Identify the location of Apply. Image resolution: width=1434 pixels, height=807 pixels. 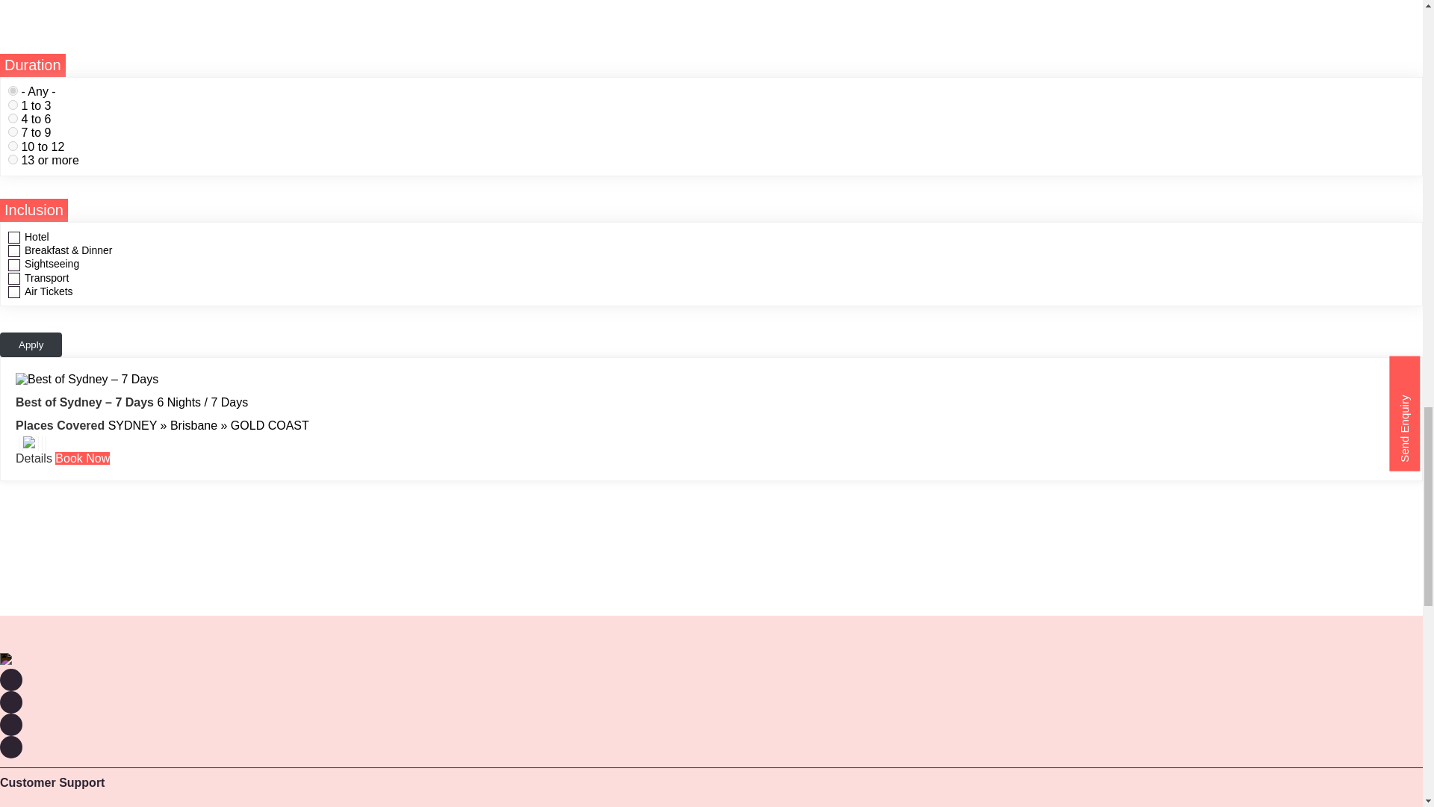
(31, 344).